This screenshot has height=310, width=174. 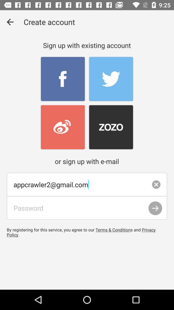 I want to click on choose icon at the bottom right corner, so click(x=155, y=208).